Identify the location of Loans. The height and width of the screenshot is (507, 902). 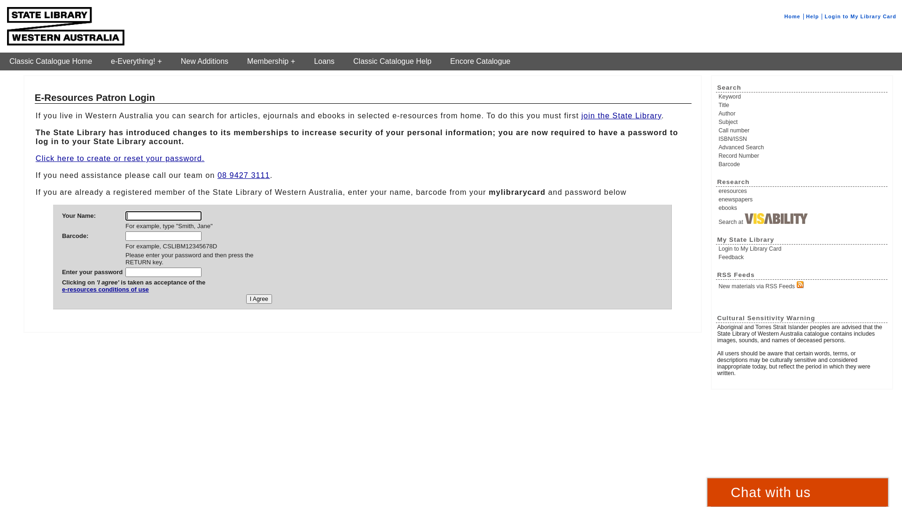
(324, 61).